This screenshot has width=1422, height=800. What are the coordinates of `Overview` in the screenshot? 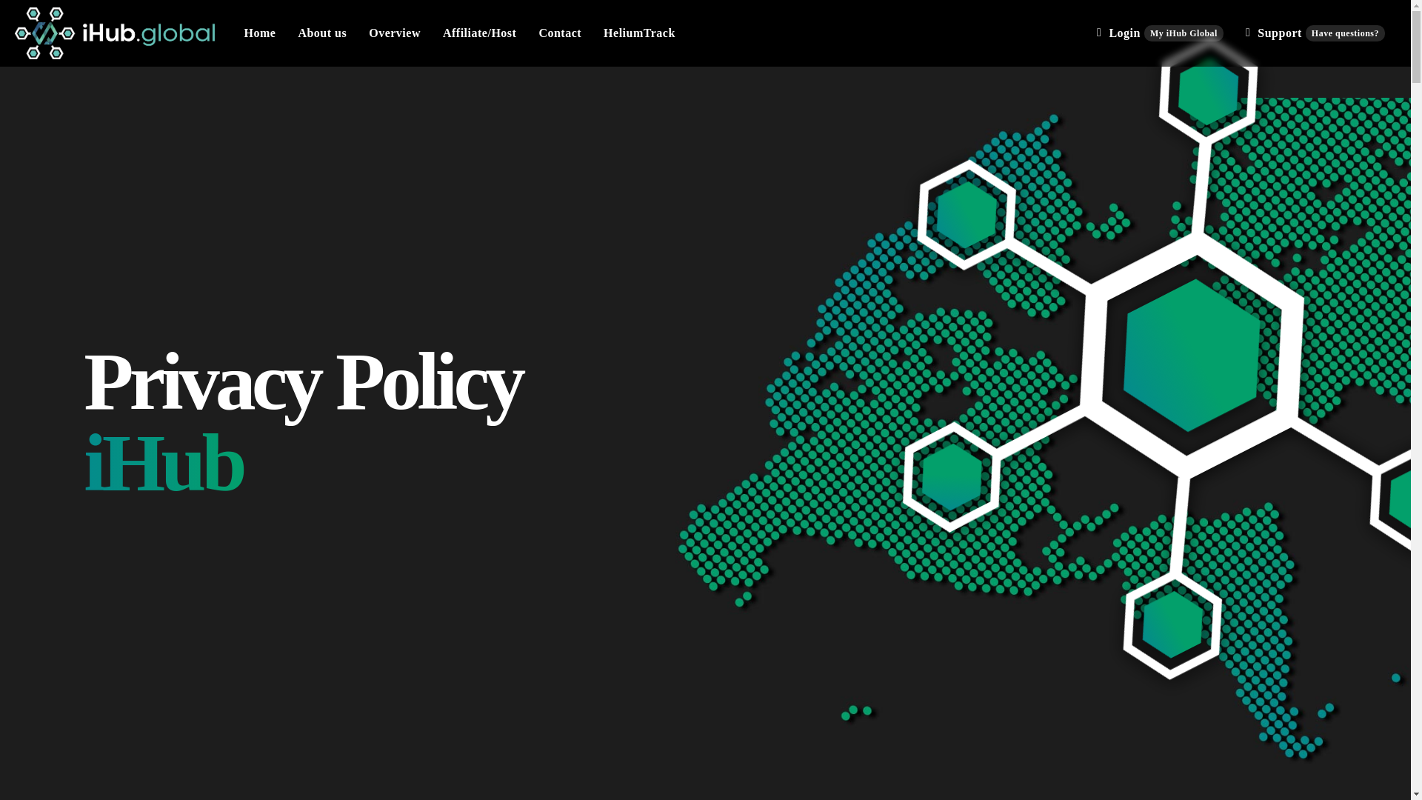 It's located at (1160, 33).